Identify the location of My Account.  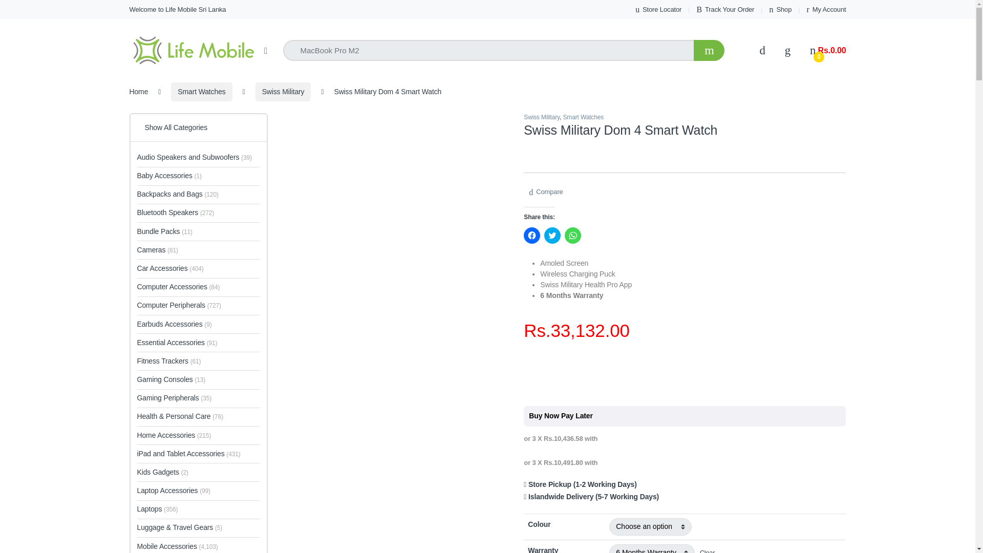
(826, 9).